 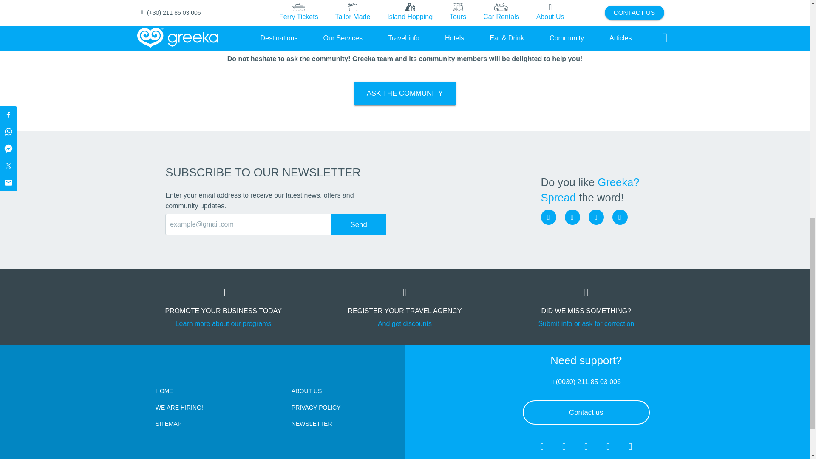 I want to click on ASK THE COMMUNITY, so click(x=404, y=93).